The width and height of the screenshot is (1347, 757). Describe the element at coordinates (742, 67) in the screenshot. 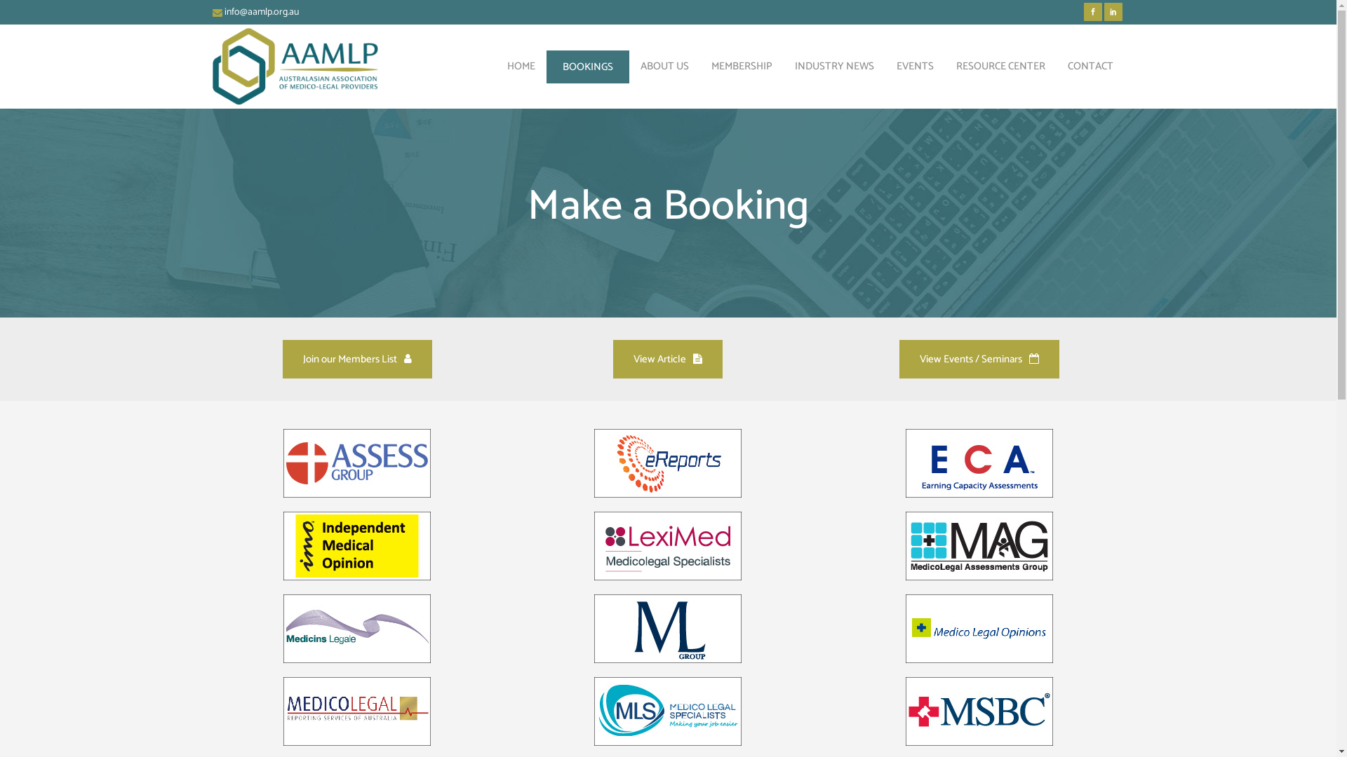

I see `MEMBERSHIP` at that location.